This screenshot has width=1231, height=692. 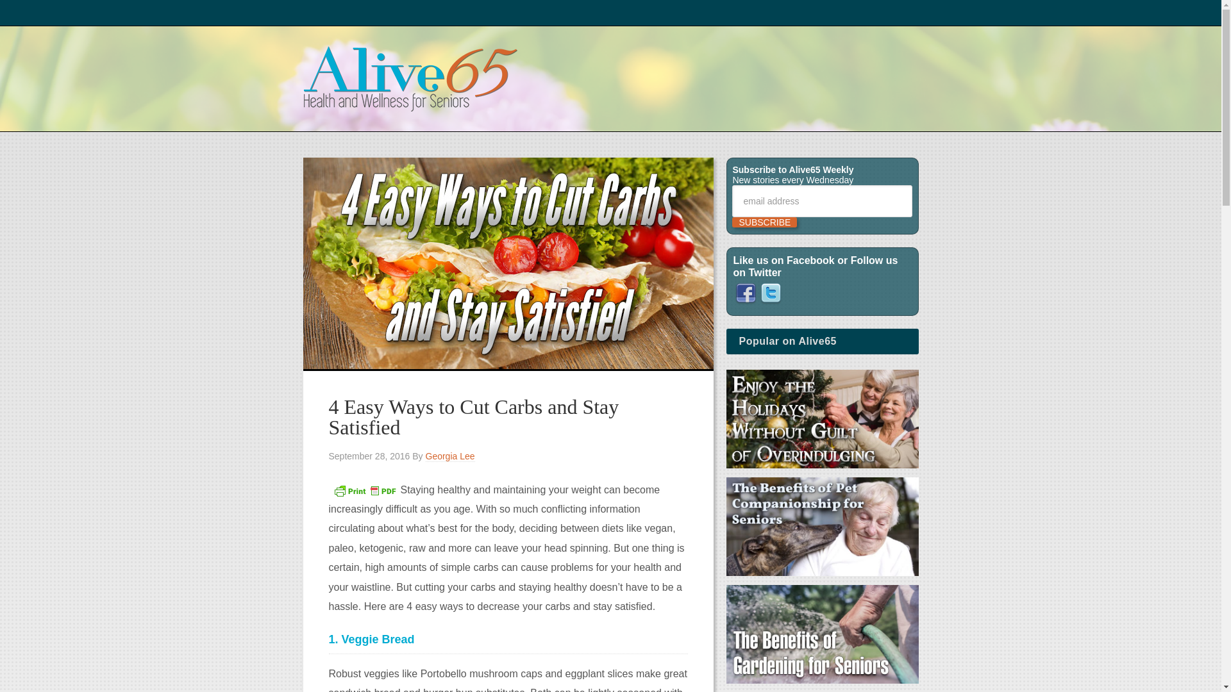 I want to click on Facebook, so click(x=746, y=302).